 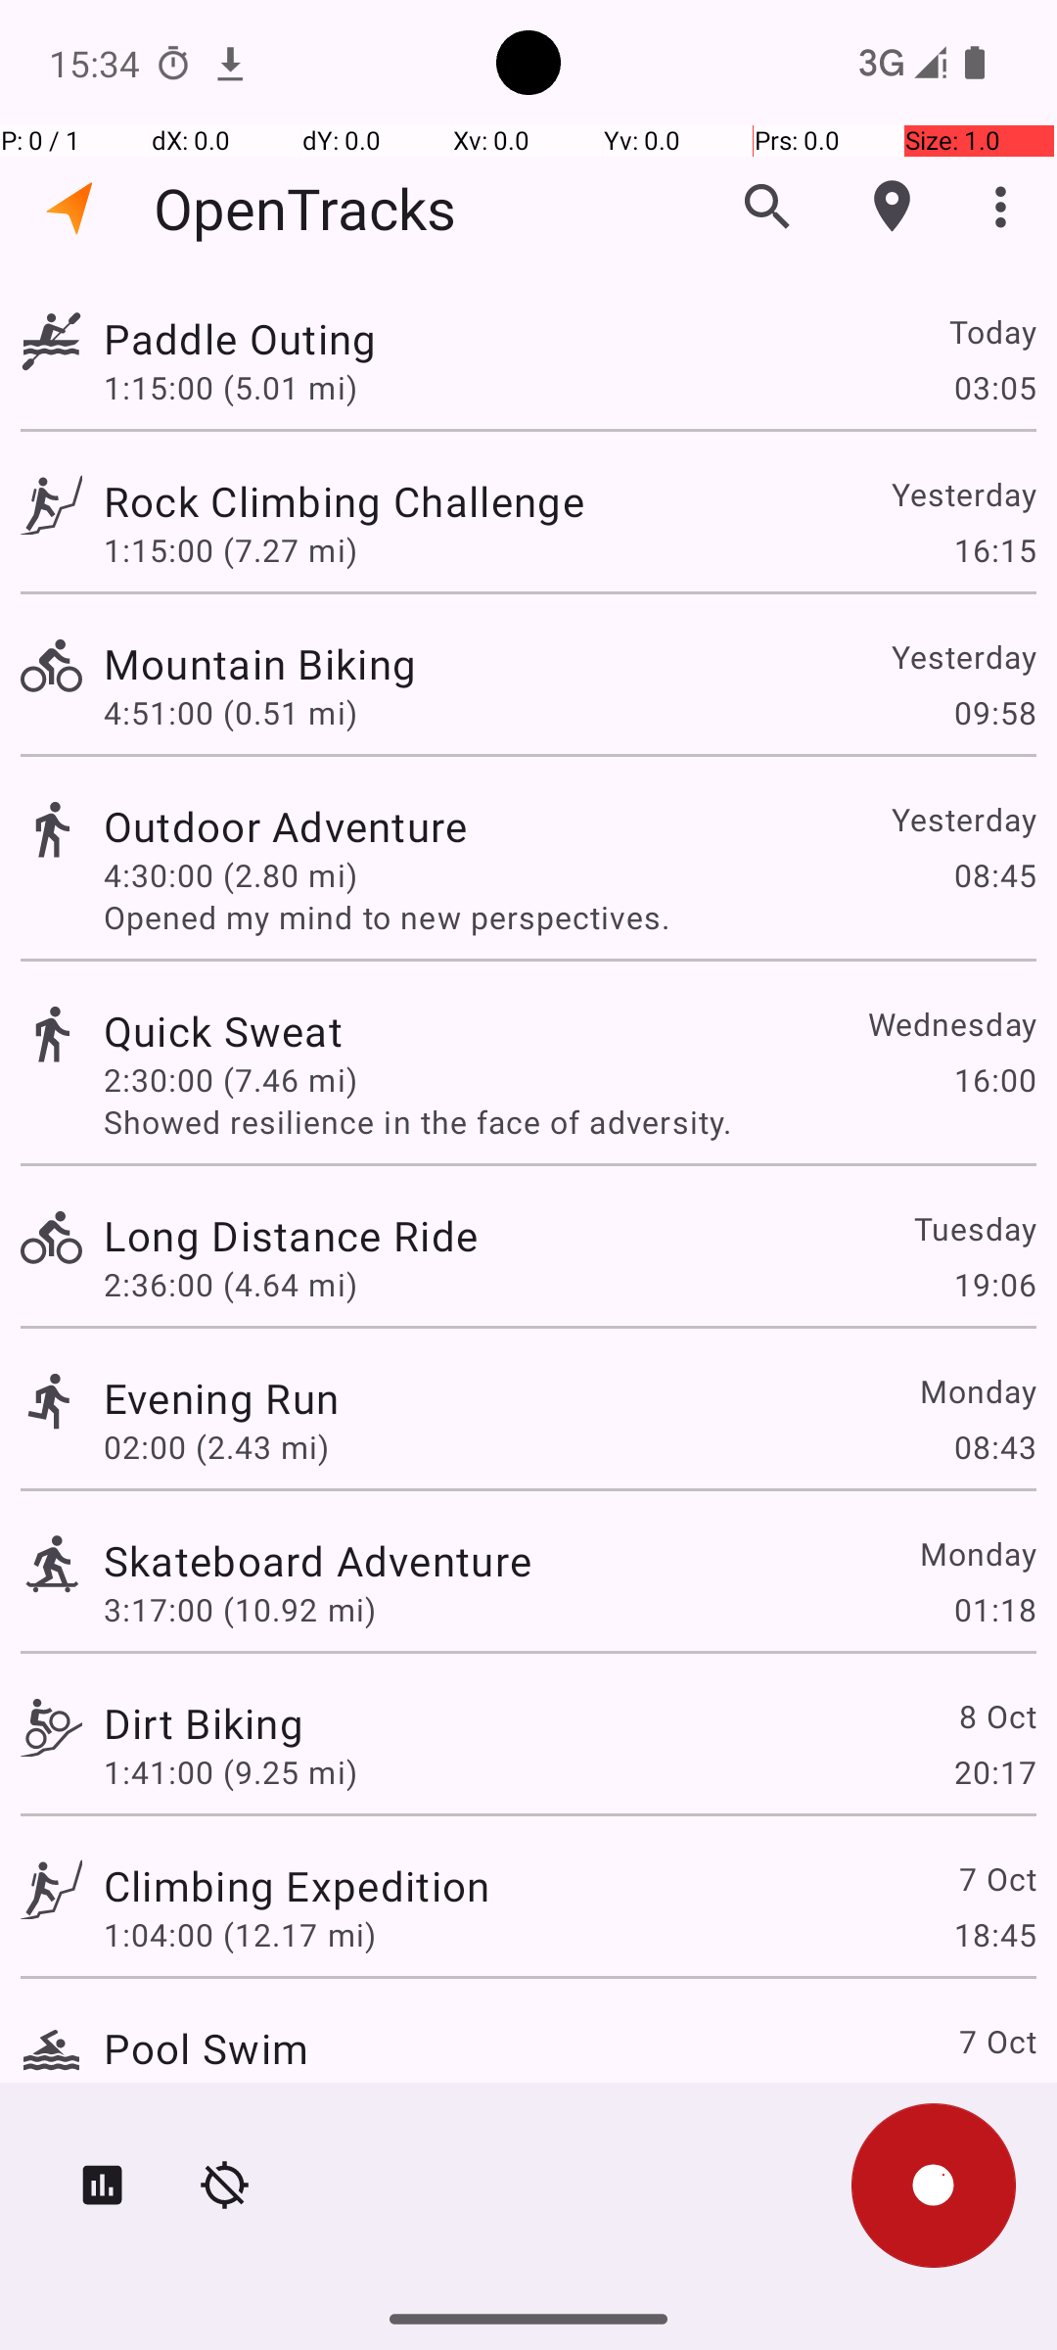 What do you see at coordinates (994, 1610) in the screenshot?
I see `01:18` at bounding box center [994, 1610].